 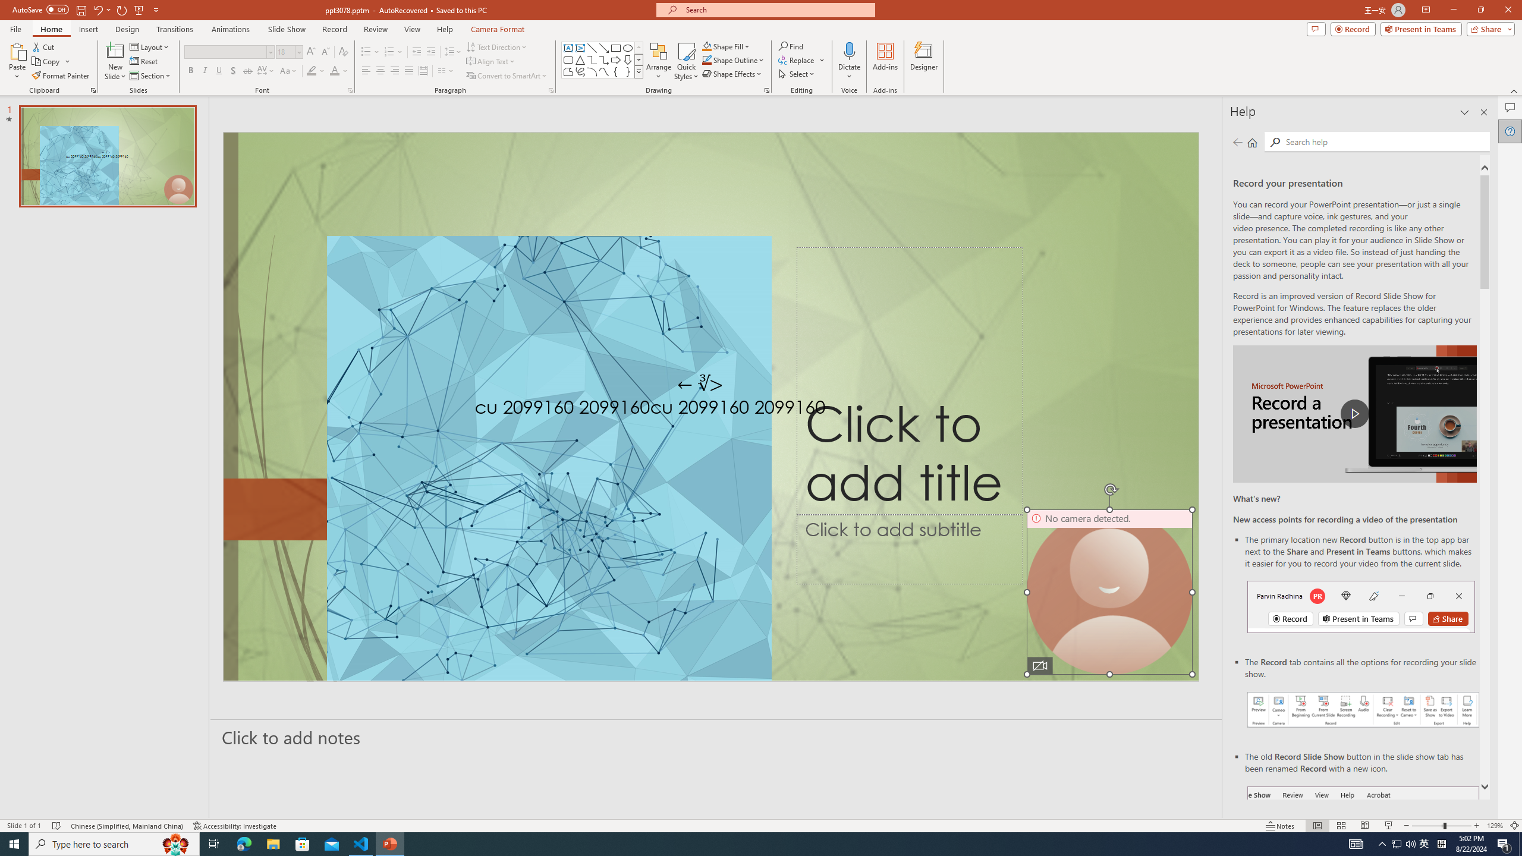 What do you see at coordinates (325, 52) in the screenshot?
I see `Decrease Font Size` at bounding box center [325, 52].